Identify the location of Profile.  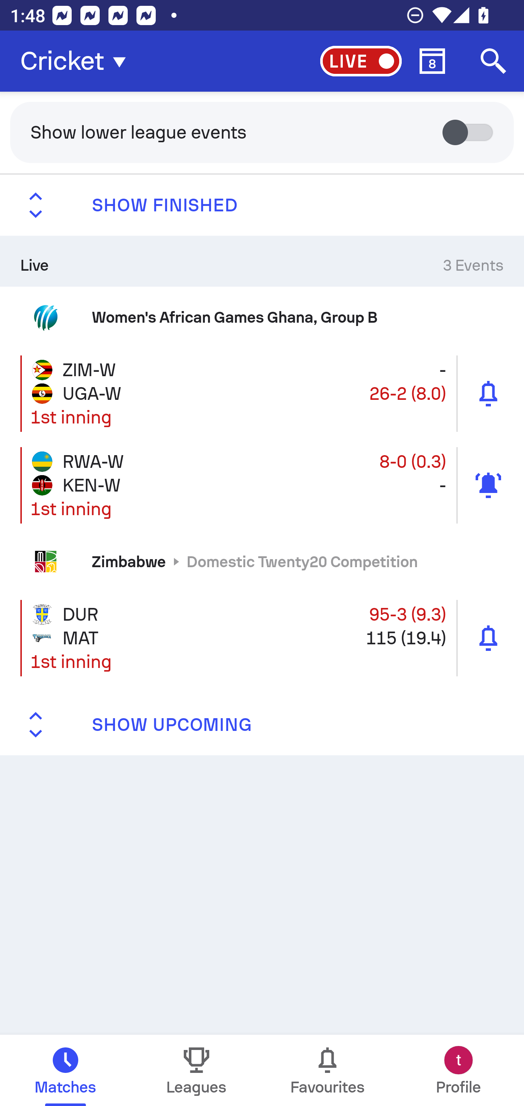
(458, 1070).